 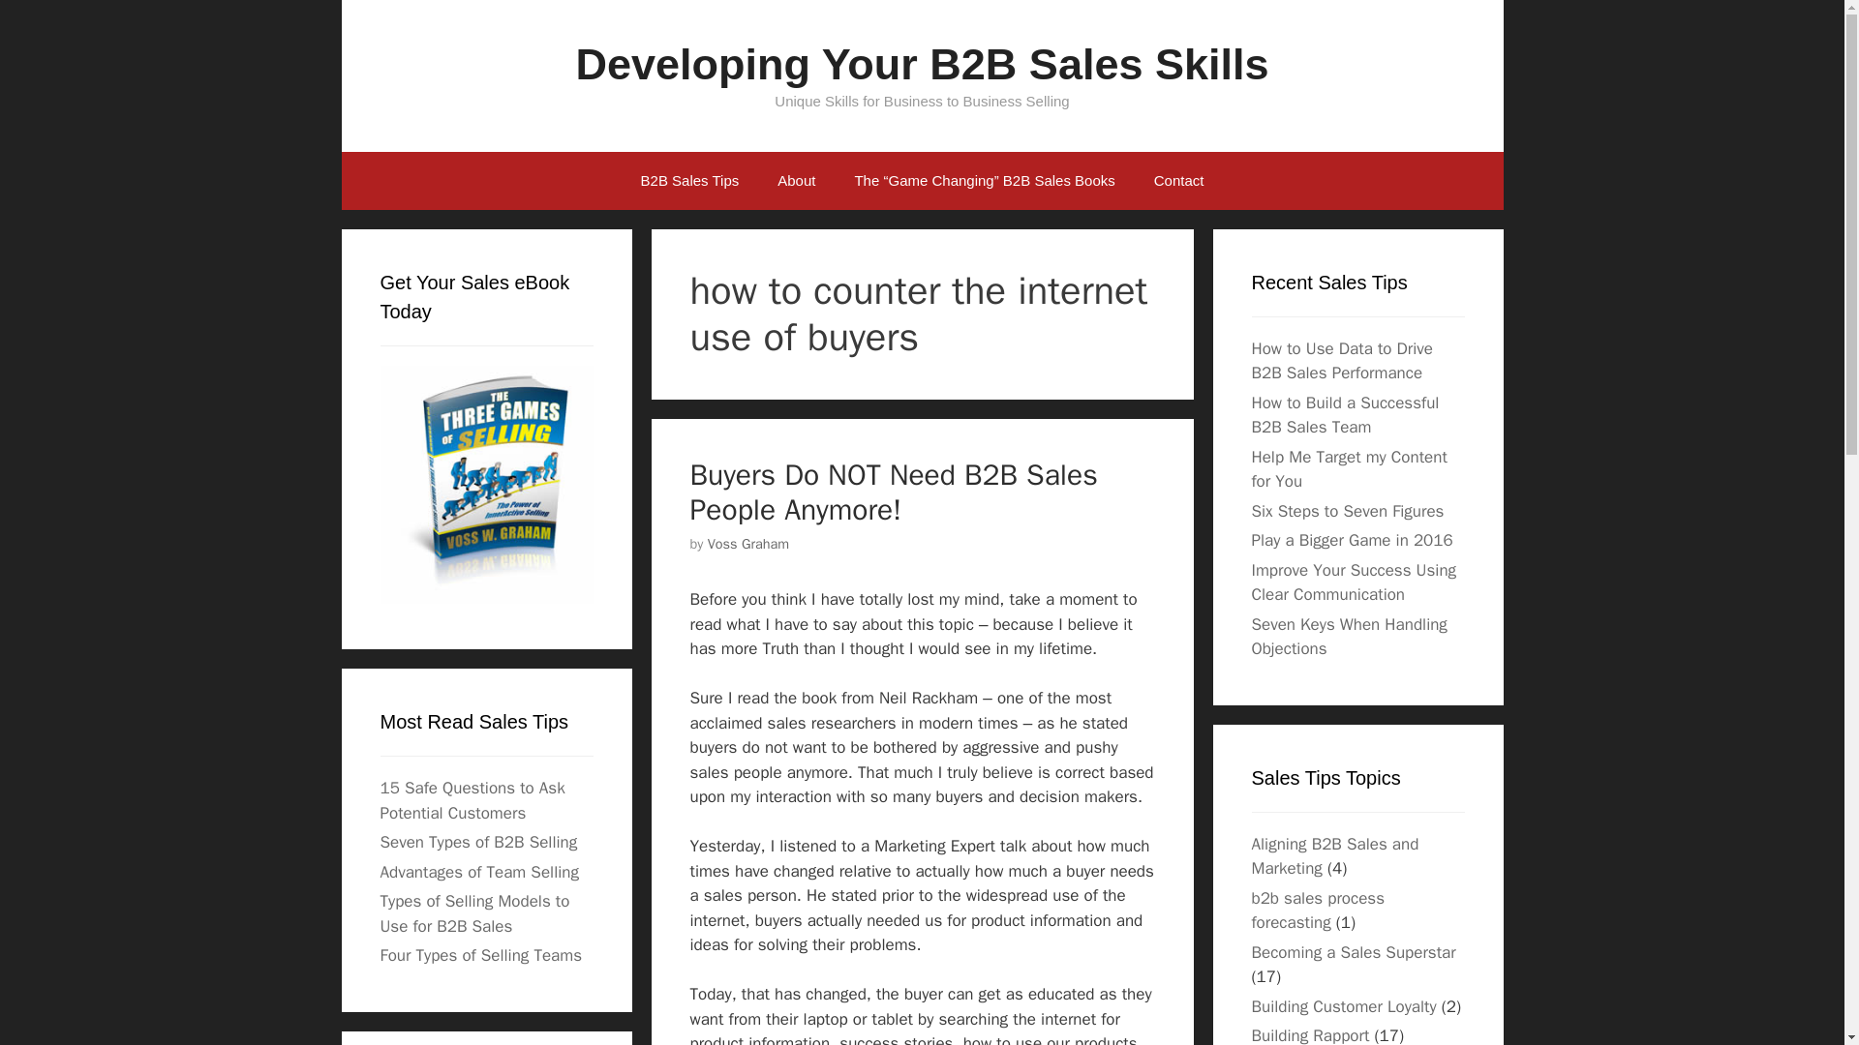 What do you see at coordinates (1309, 1035) in the screenshot?
I see `Building Rapport for Strong Relationships` at bounding box center [1309, 1035].